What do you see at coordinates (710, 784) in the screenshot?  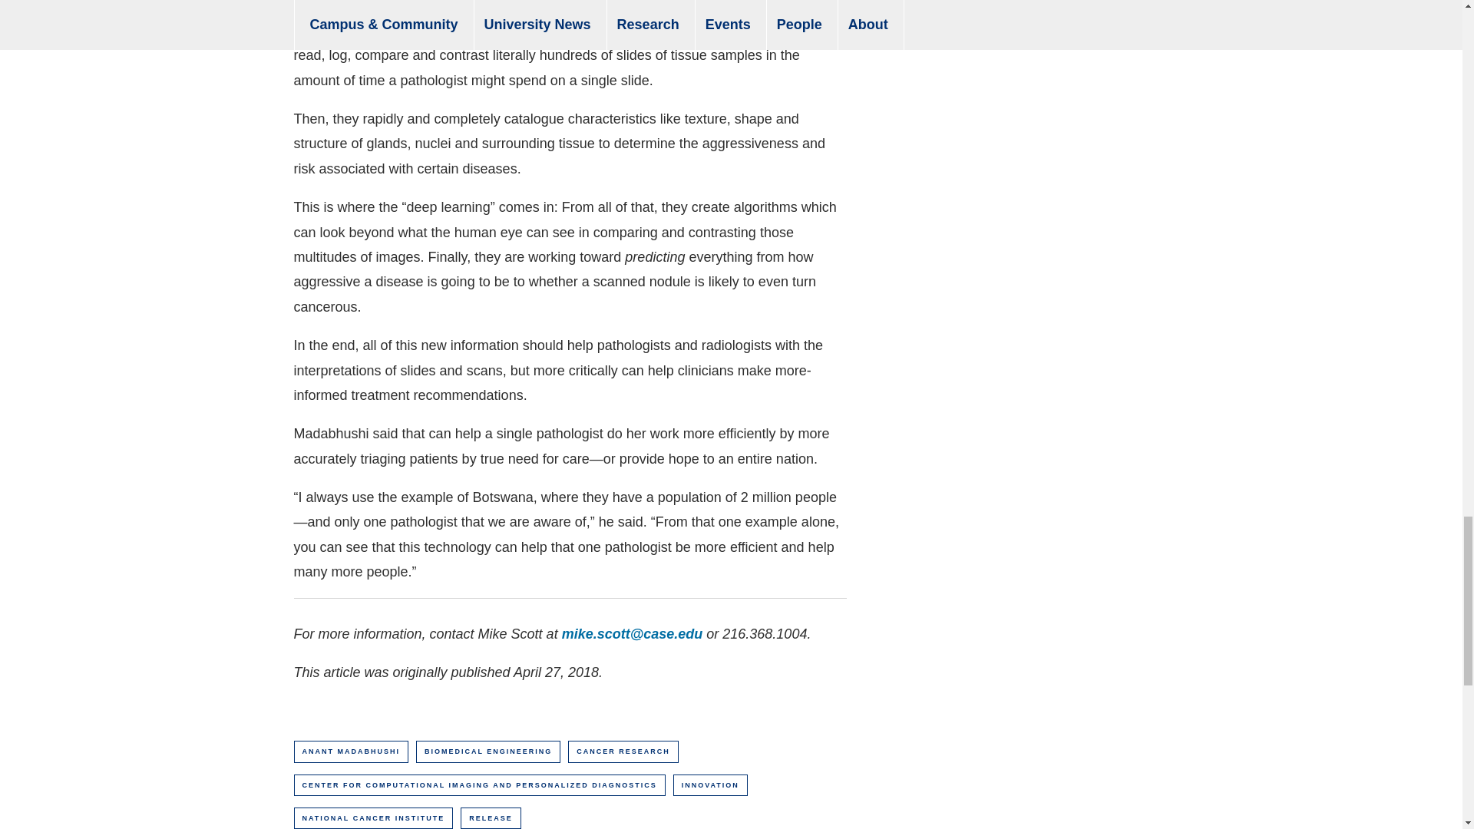 I see `INNOVATION` at bounding box center [710, 784].